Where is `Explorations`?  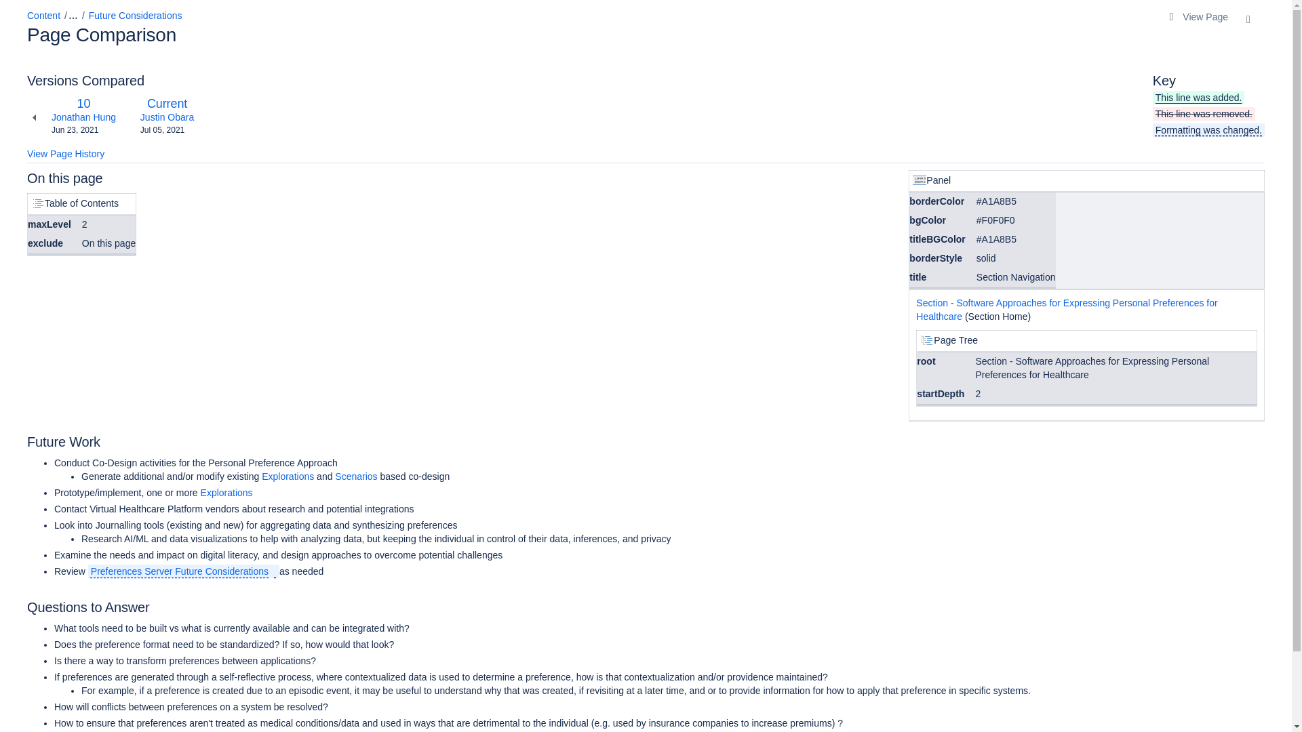 Explorations is located at coordinates (43, 16).